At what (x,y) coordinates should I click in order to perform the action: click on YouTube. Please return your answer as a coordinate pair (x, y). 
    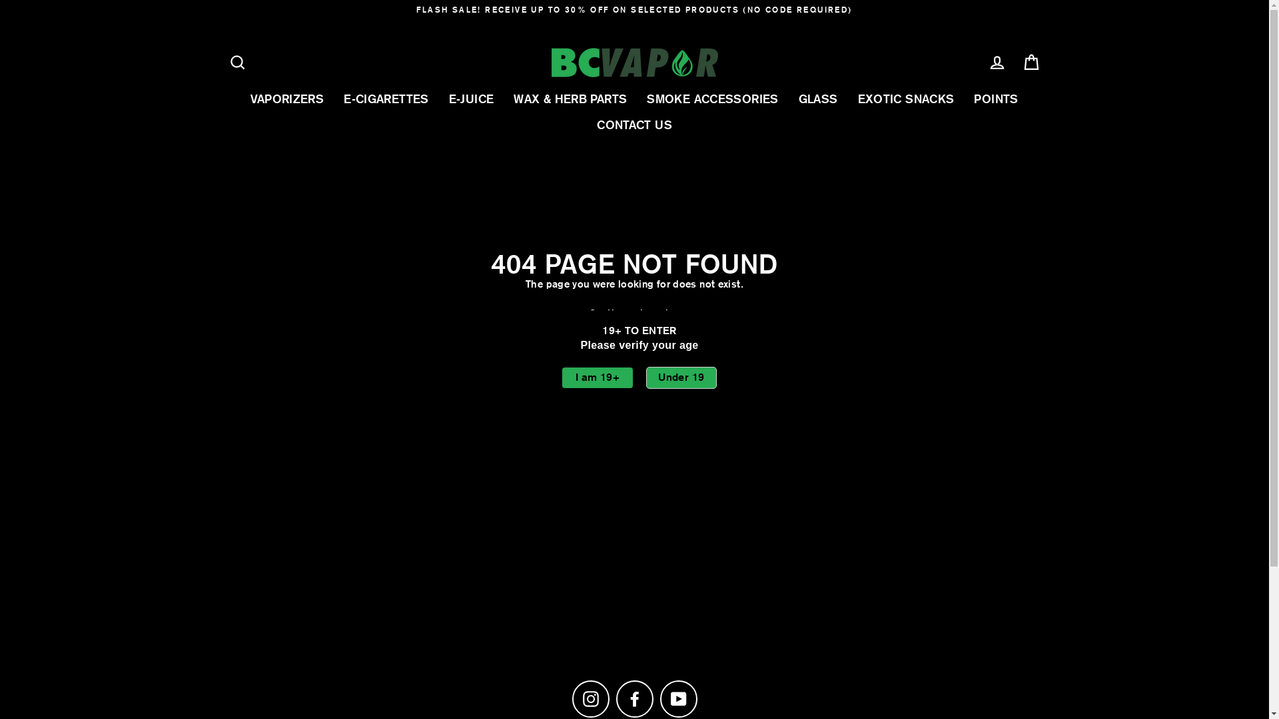
    Looking at the image, I should click on (678, 699).